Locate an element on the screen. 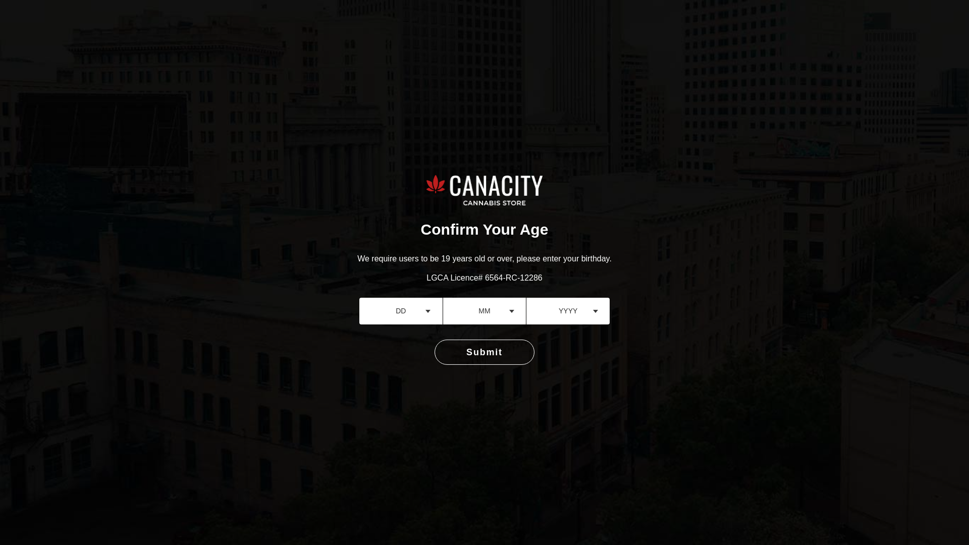 This screenshot has width=969, height=545. CANNABIS DELIVERY WINNIPEG is located at coordinates (613, 21).